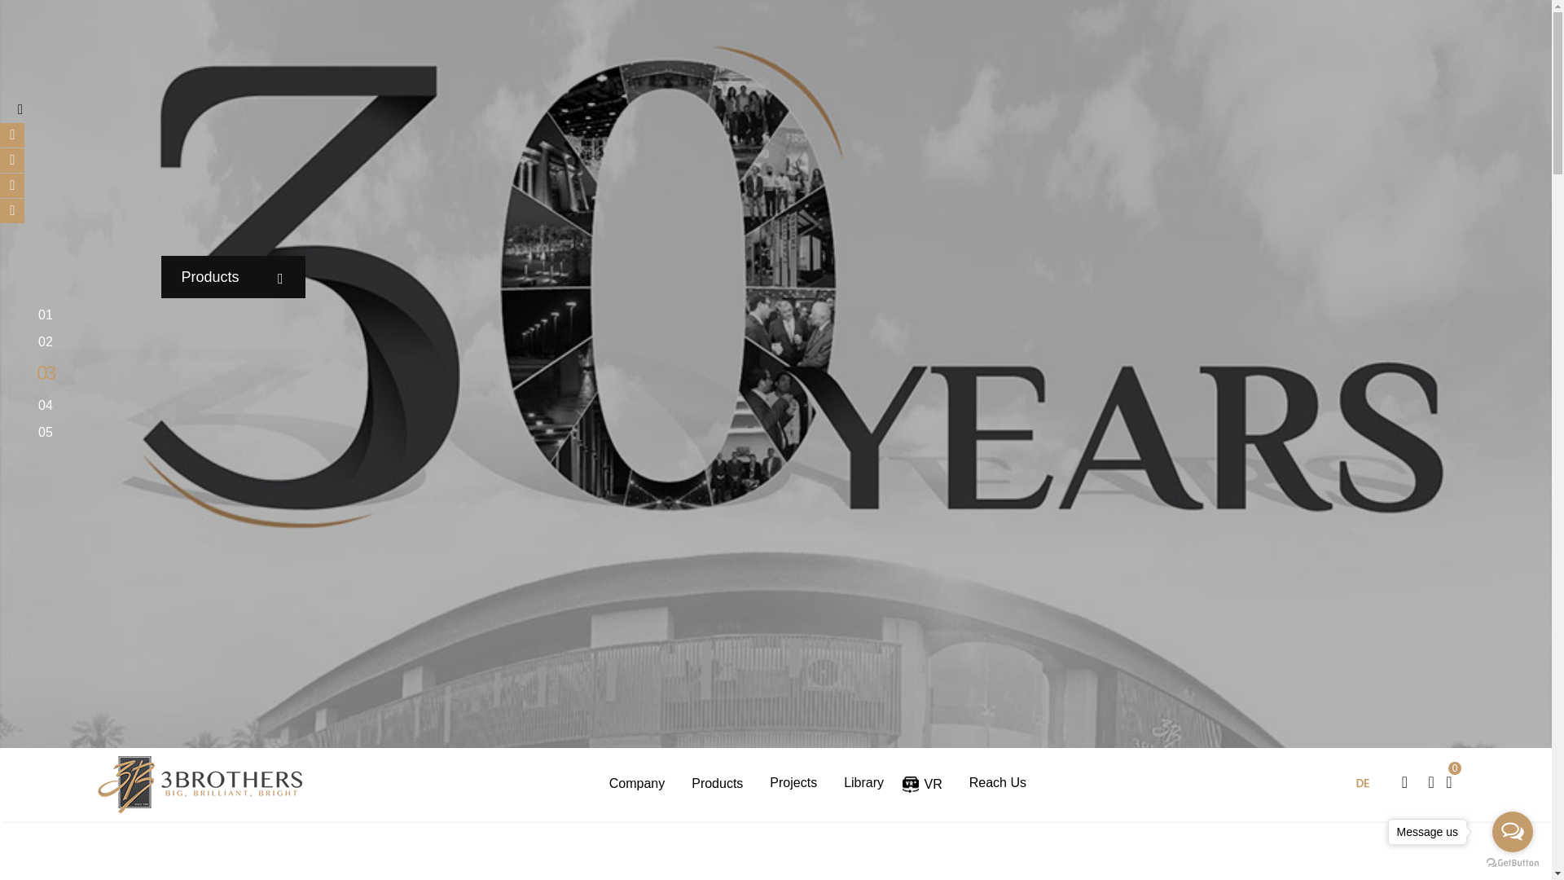 This screenshot has width=1564, height=880. Describe the element at coordinates (49, 315) in the screenshot. I see `1` at that location.